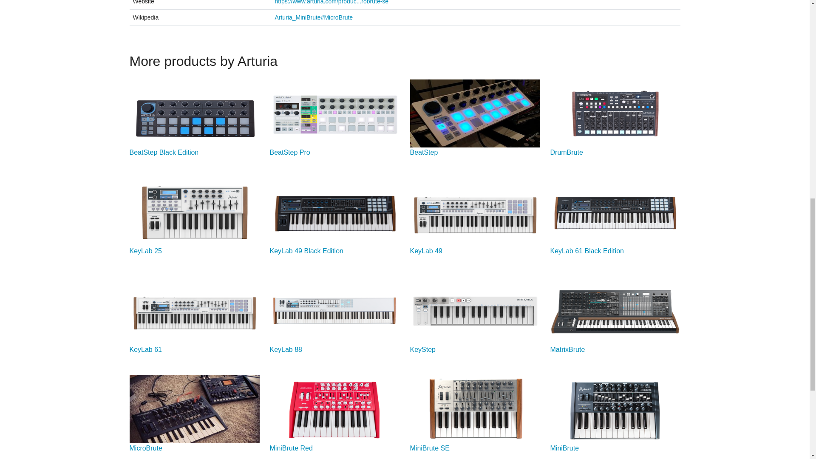 The image size is (816, 459). What do you see at coordinates (306, 251) in the screenshot?
I see `KeyLab 49 Black Edition` at bounding box center [306, 251].